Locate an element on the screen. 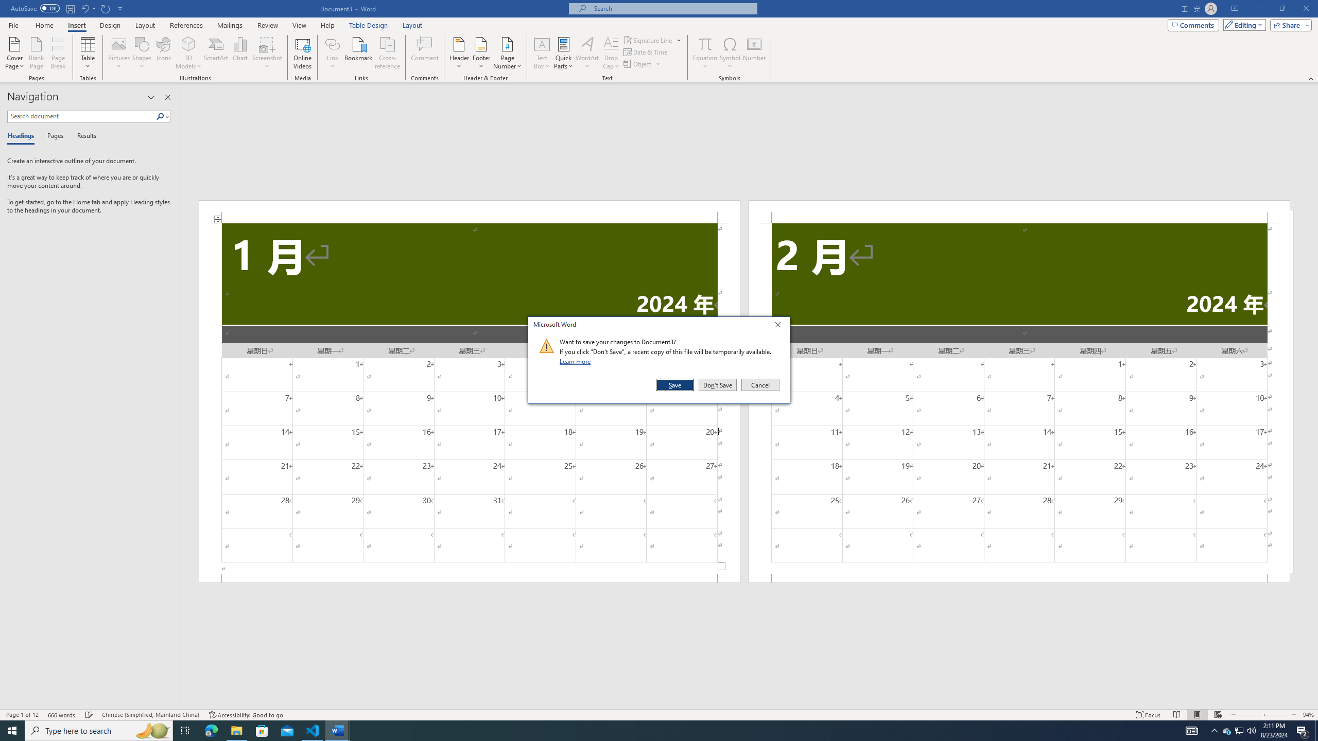 Image resolution: width=1318 pixels, height=741 pixels. Object... is located at coordinates (638, 64).